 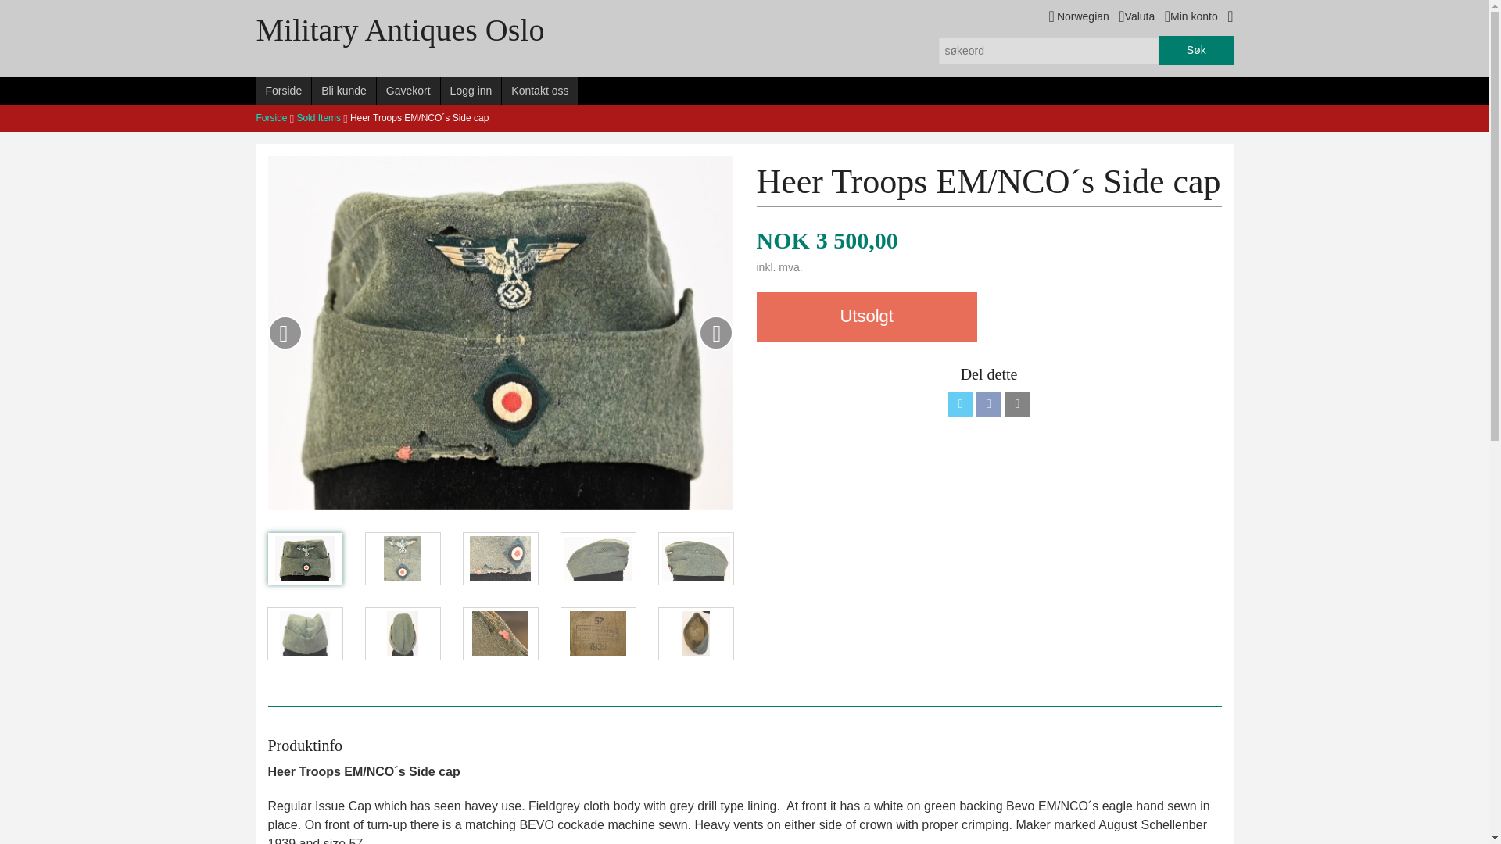 I want to click on Military Antiques Oslo, so click(x=411, y=30).